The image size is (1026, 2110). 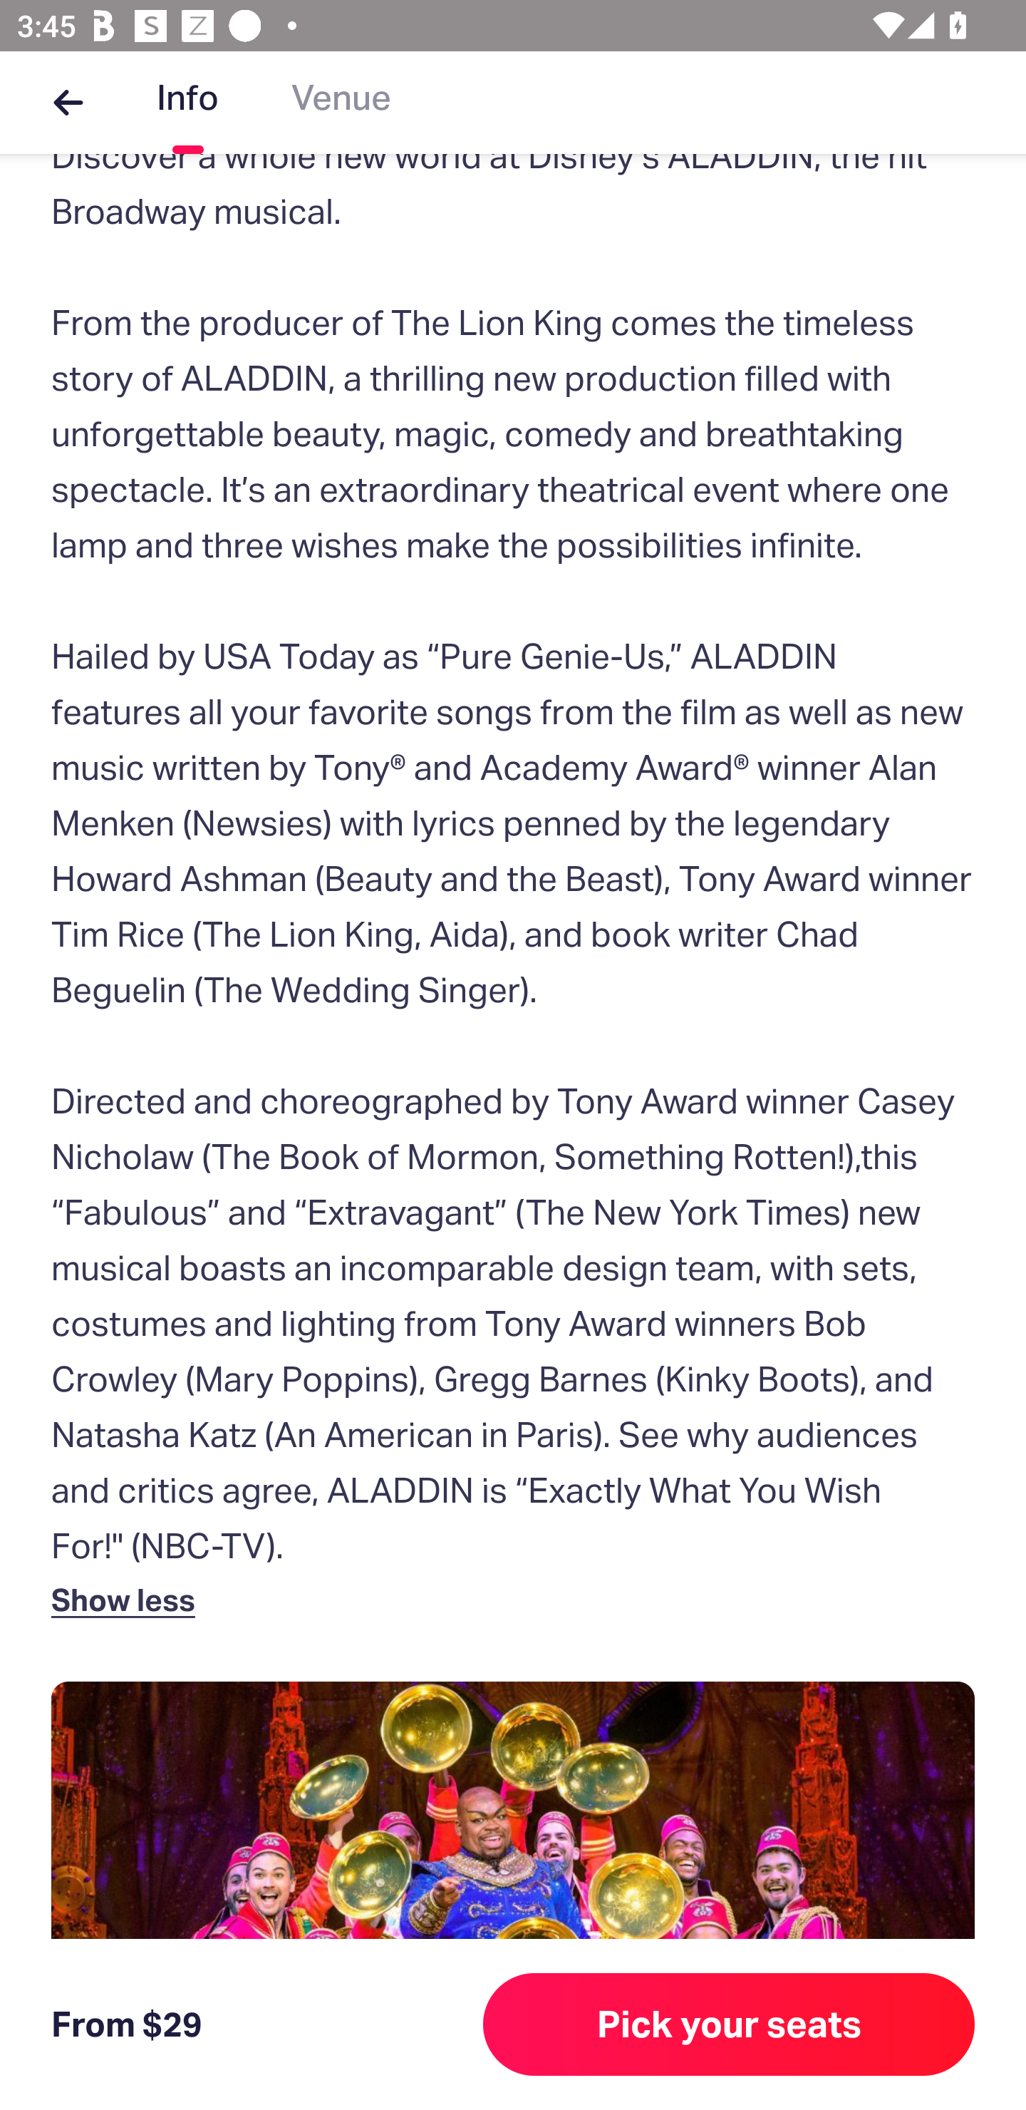 I want to click on Venue, so click(x=341, y=103).